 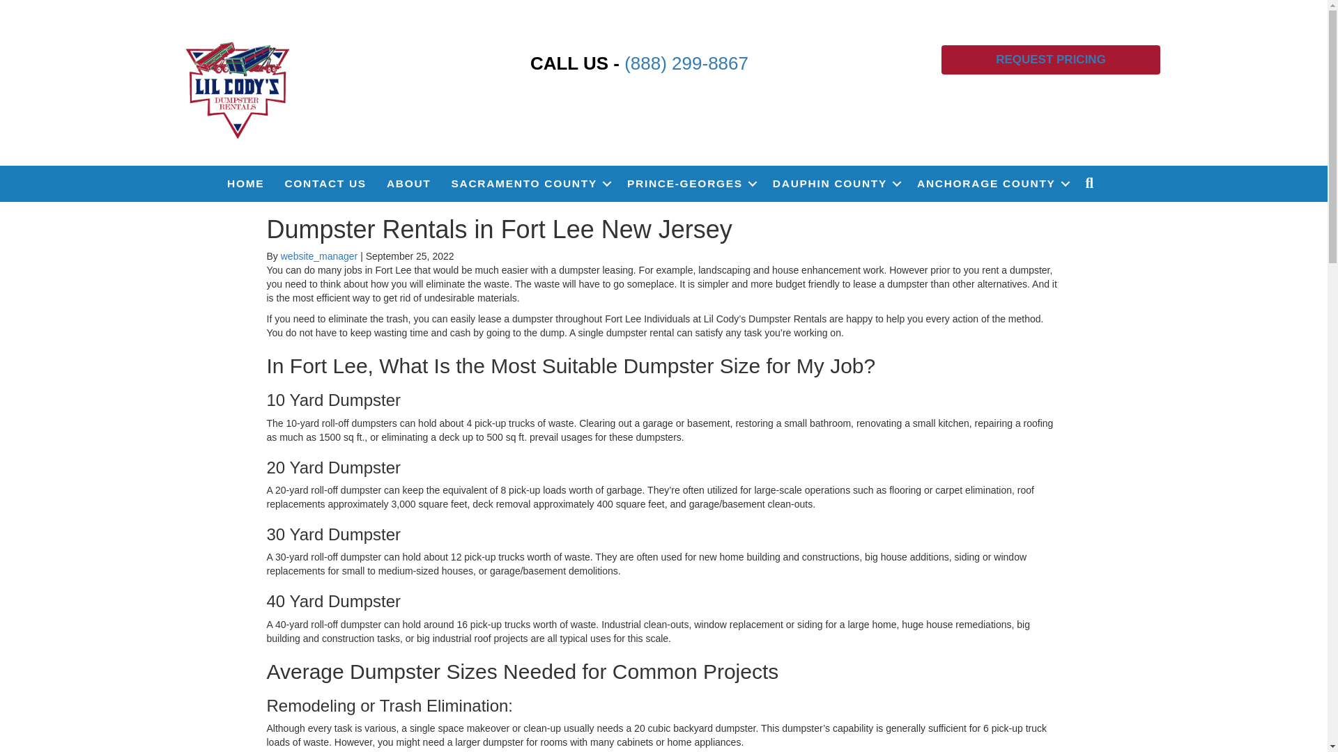 What do you see at coordinates (835, 184) in the screenshot?
I see `DAUPHIN COUNTY` at bounding box center [835, 184].